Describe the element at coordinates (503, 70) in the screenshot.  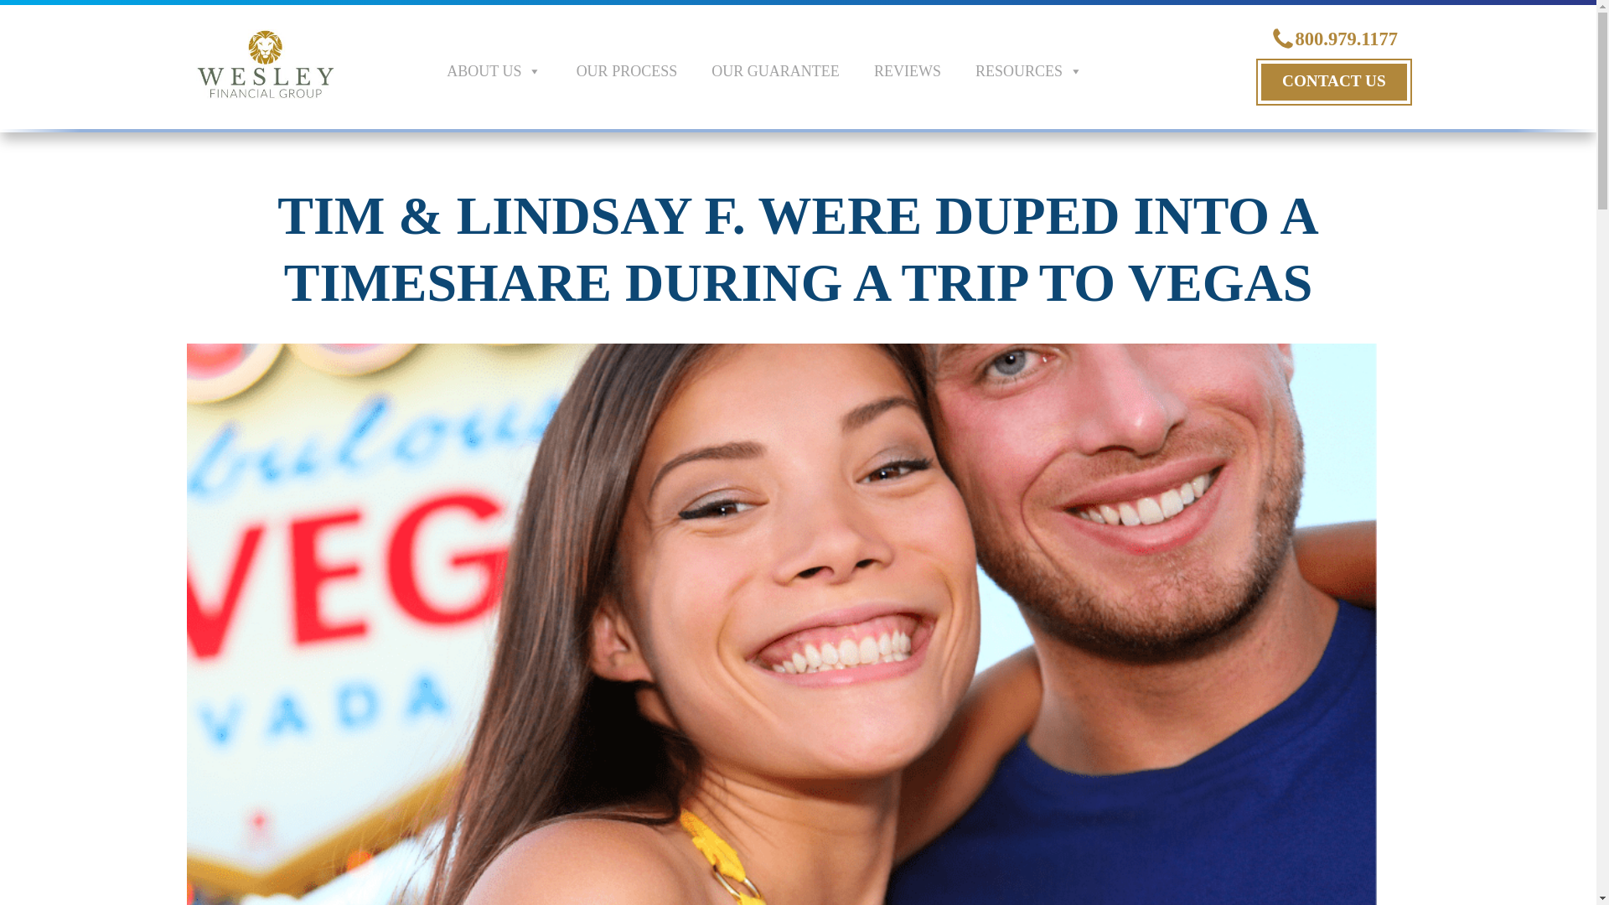
I see `ABOUT US` at that location.